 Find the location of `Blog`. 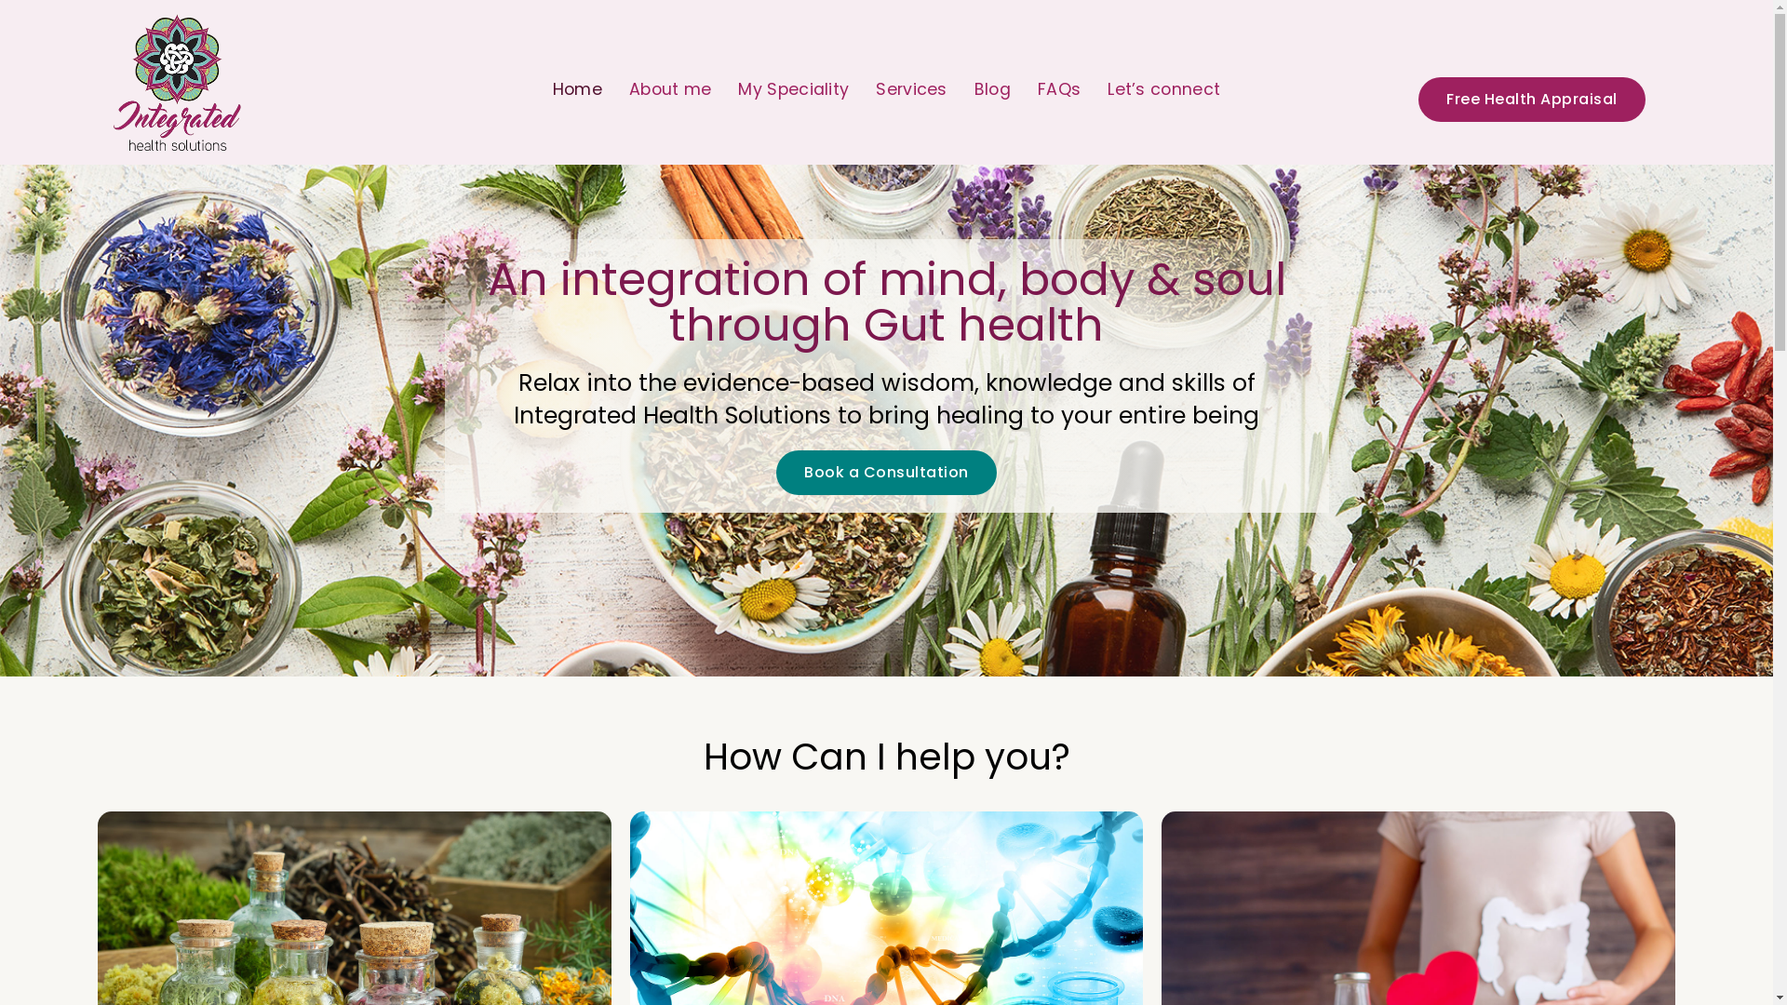

Blog is located at coordinates (992, 89).